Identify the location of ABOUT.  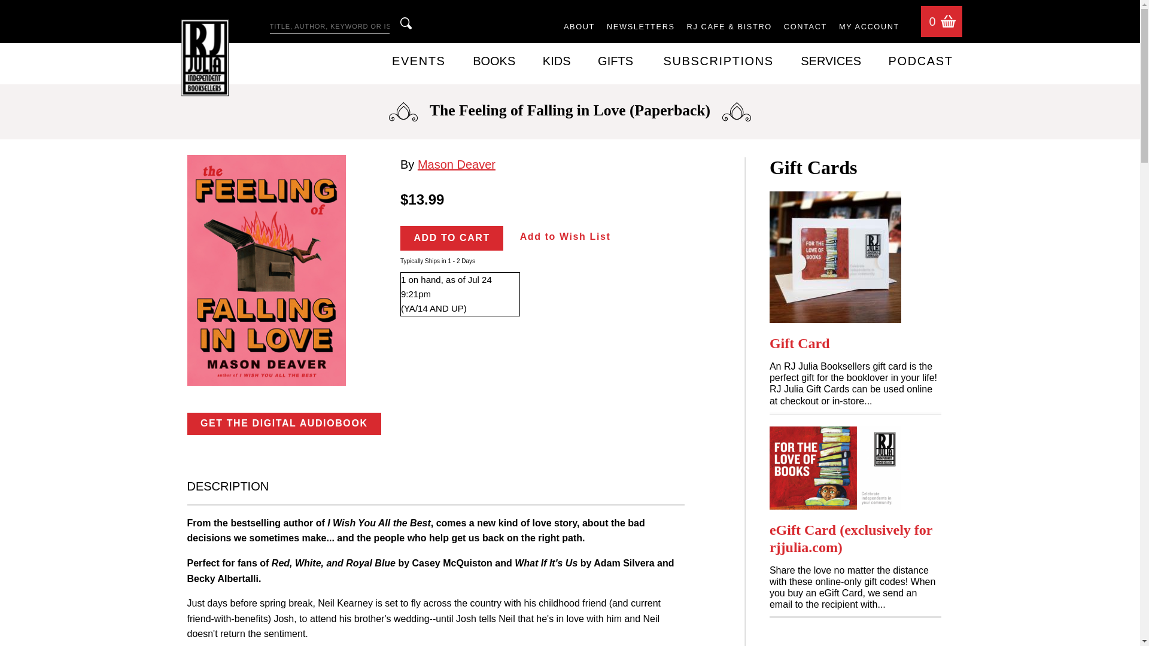
(579, 28).